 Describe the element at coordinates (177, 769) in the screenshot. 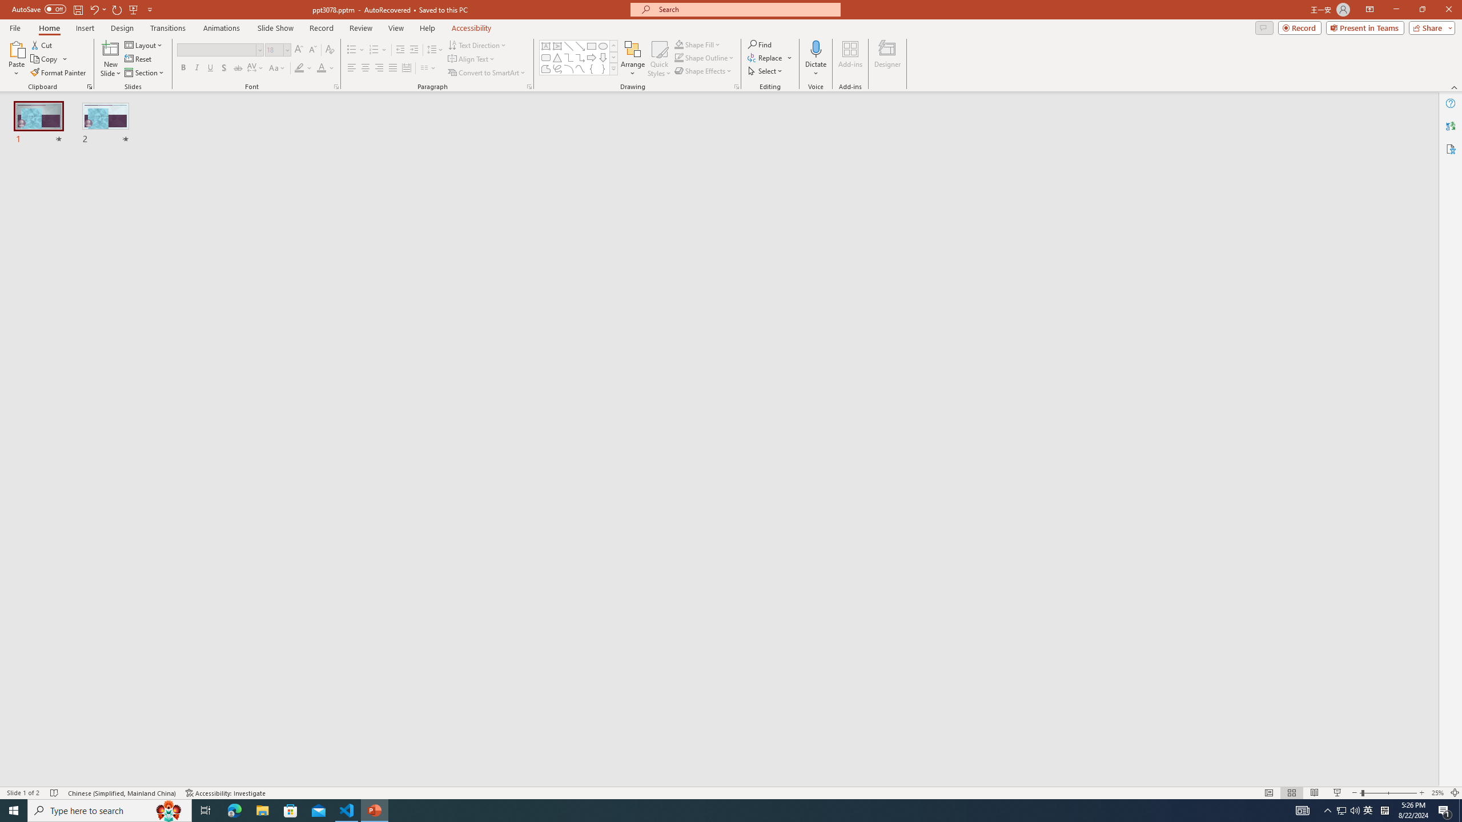

I see `Forwarded Ports: 36301, 47065, 38781, 45817, 50331` at that location.